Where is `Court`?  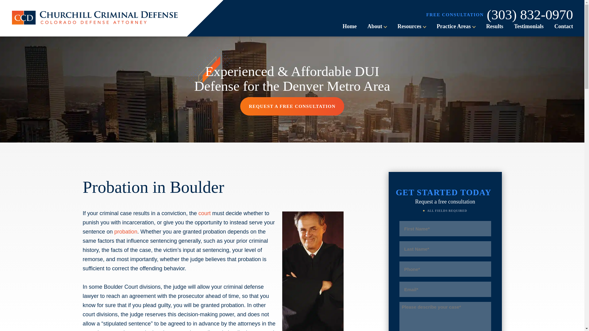
Court is located at coordinates (205, 213).